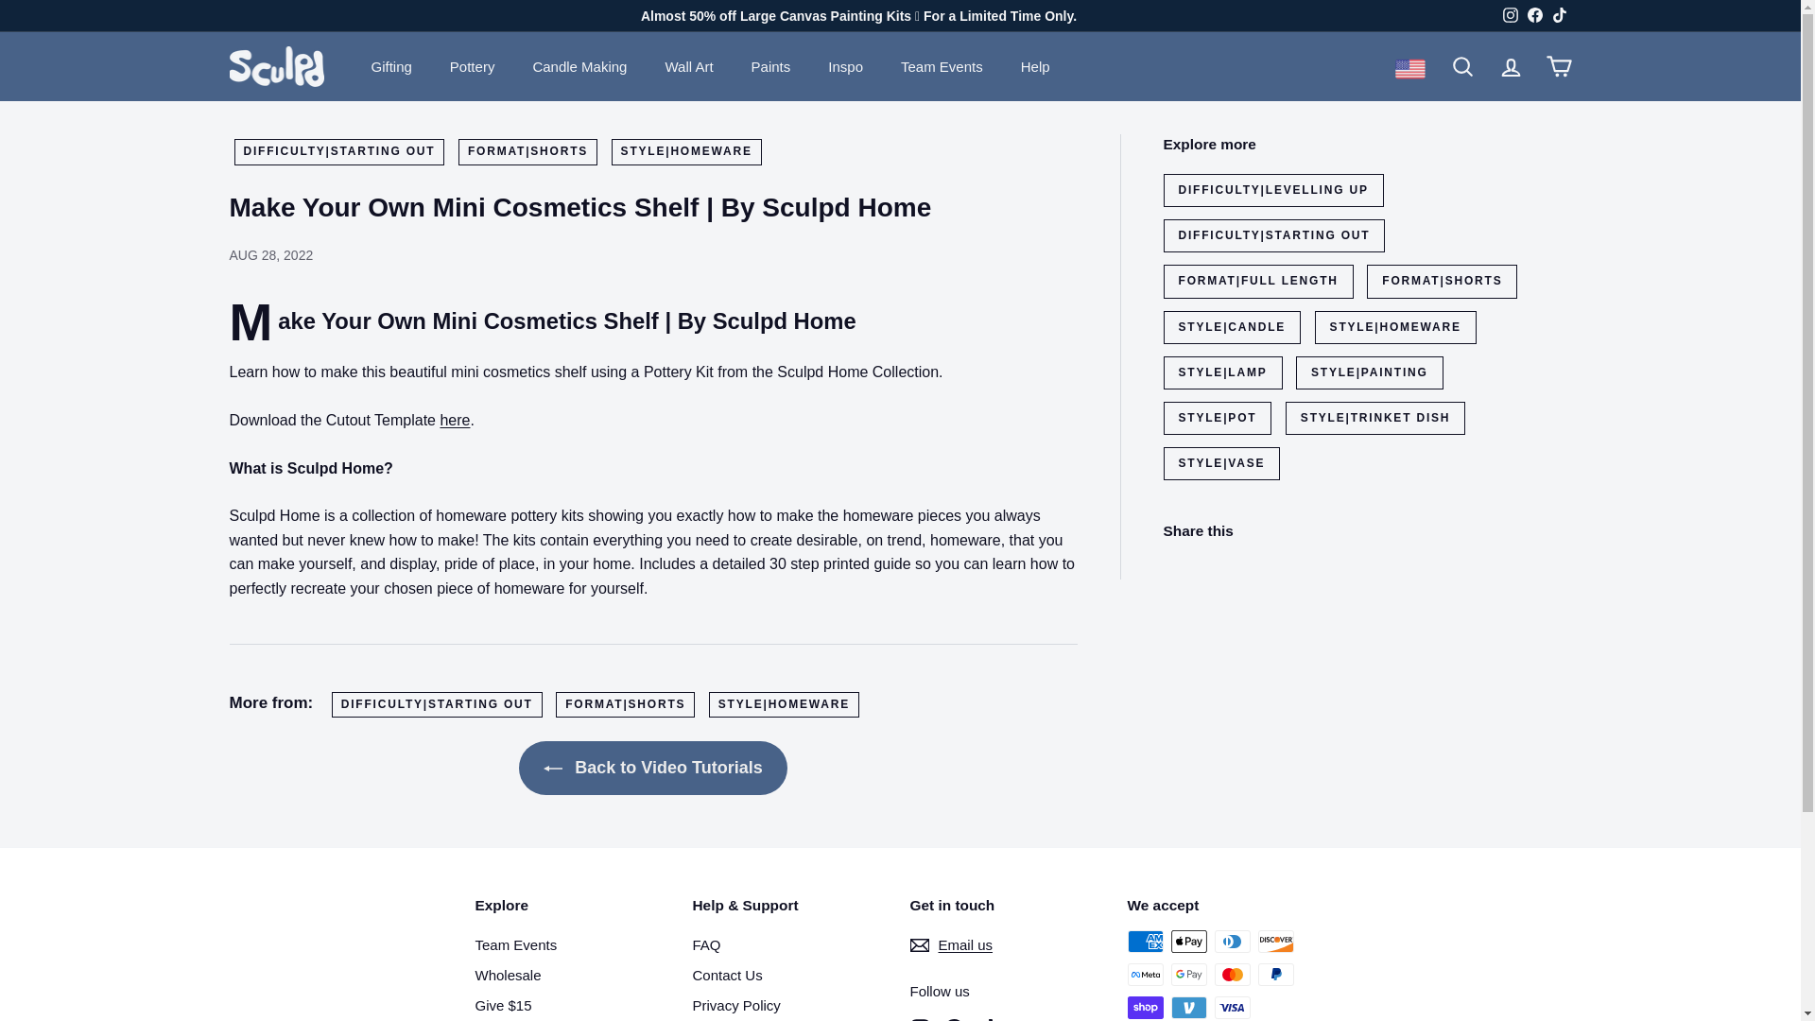  I want to click on American Express, so click(1145, 941).